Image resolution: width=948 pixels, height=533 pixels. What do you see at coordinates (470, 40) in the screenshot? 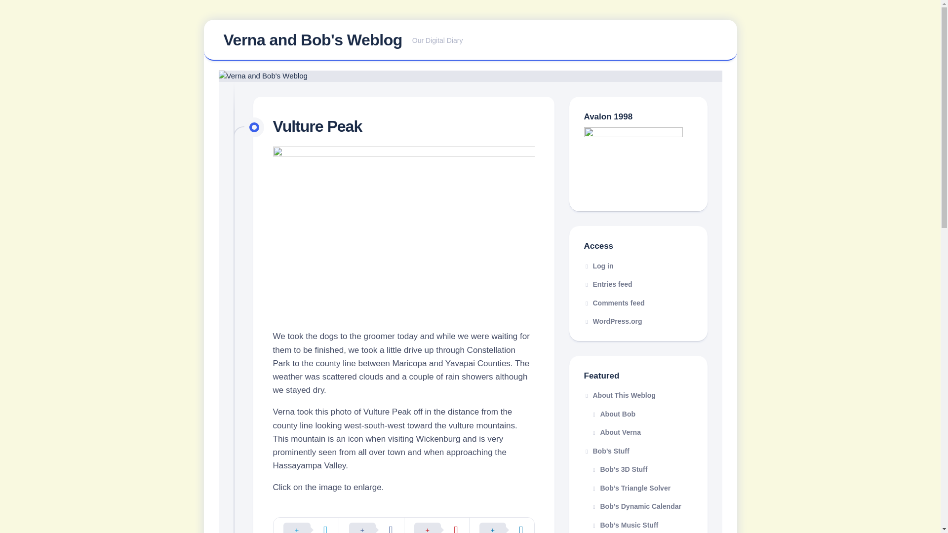
I see `About This Weblog` at bounding box center [470, 40].